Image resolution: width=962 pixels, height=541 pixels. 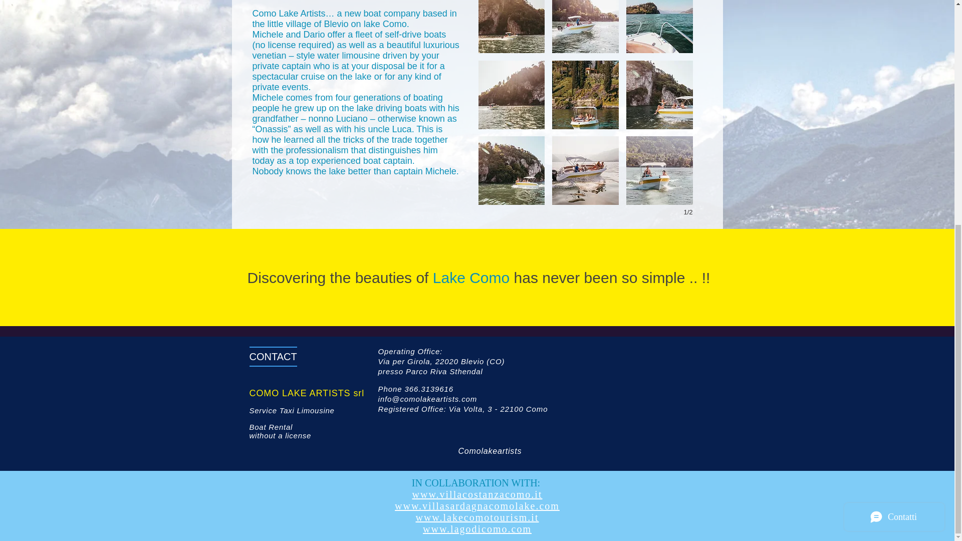 What do you see at coordinates (477, 494) in the screenshot?
I see `www.villacostanzacomo.it` at bounding box center [477, 494].